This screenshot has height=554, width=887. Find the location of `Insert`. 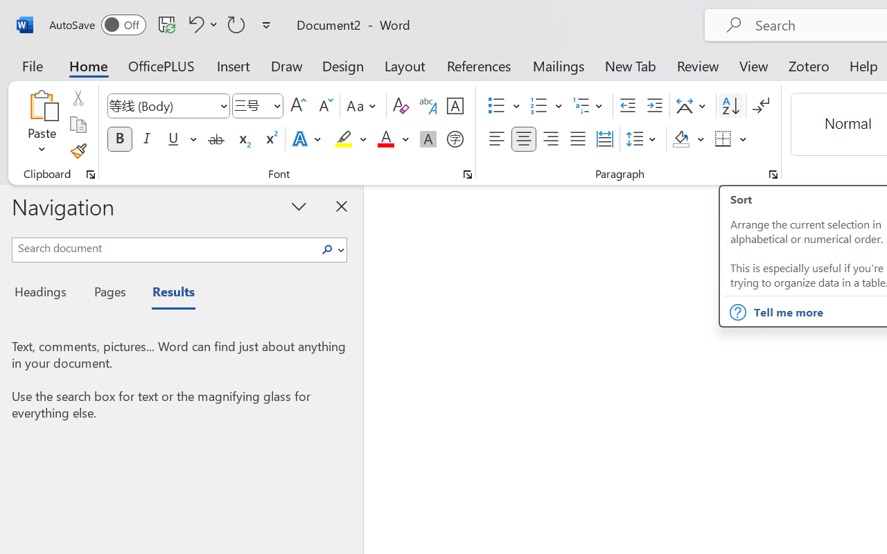

Insert is located at coordinates (234, 65).